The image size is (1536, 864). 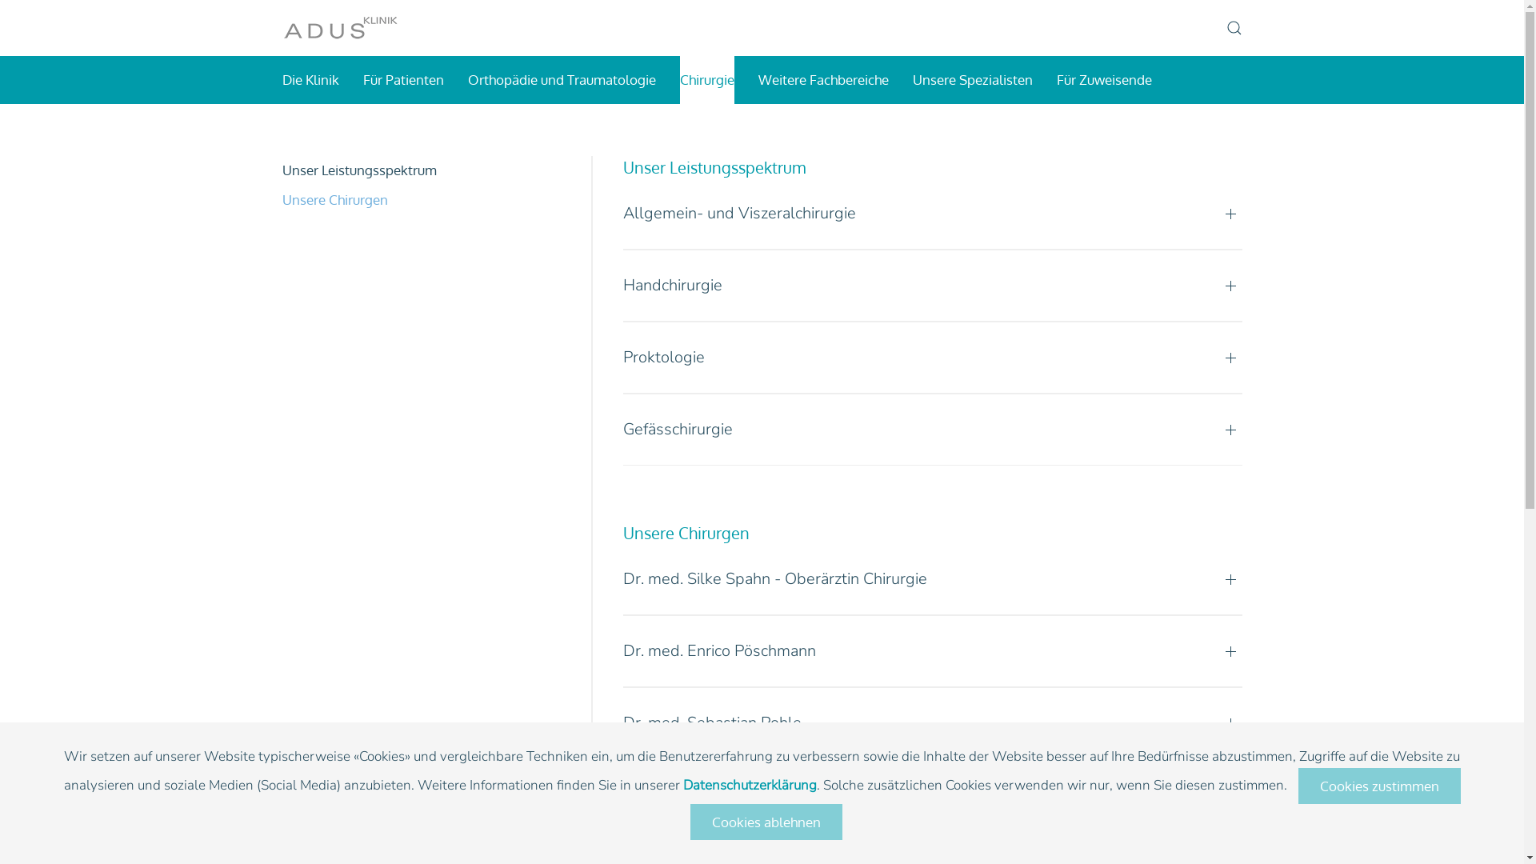 I want to click on Dr. med. Sebastian Pohle, so click(x=933, y=723).